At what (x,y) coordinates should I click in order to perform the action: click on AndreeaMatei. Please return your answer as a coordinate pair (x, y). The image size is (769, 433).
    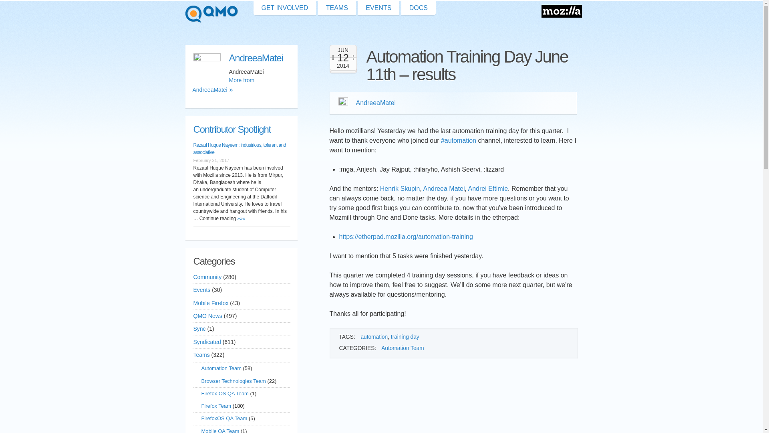
    Looking at the image, I should click on (241, 58).